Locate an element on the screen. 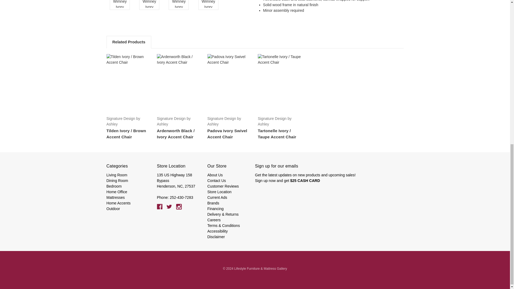  Wimney Ivory Accent Chair is located at coordinates (149, 4).